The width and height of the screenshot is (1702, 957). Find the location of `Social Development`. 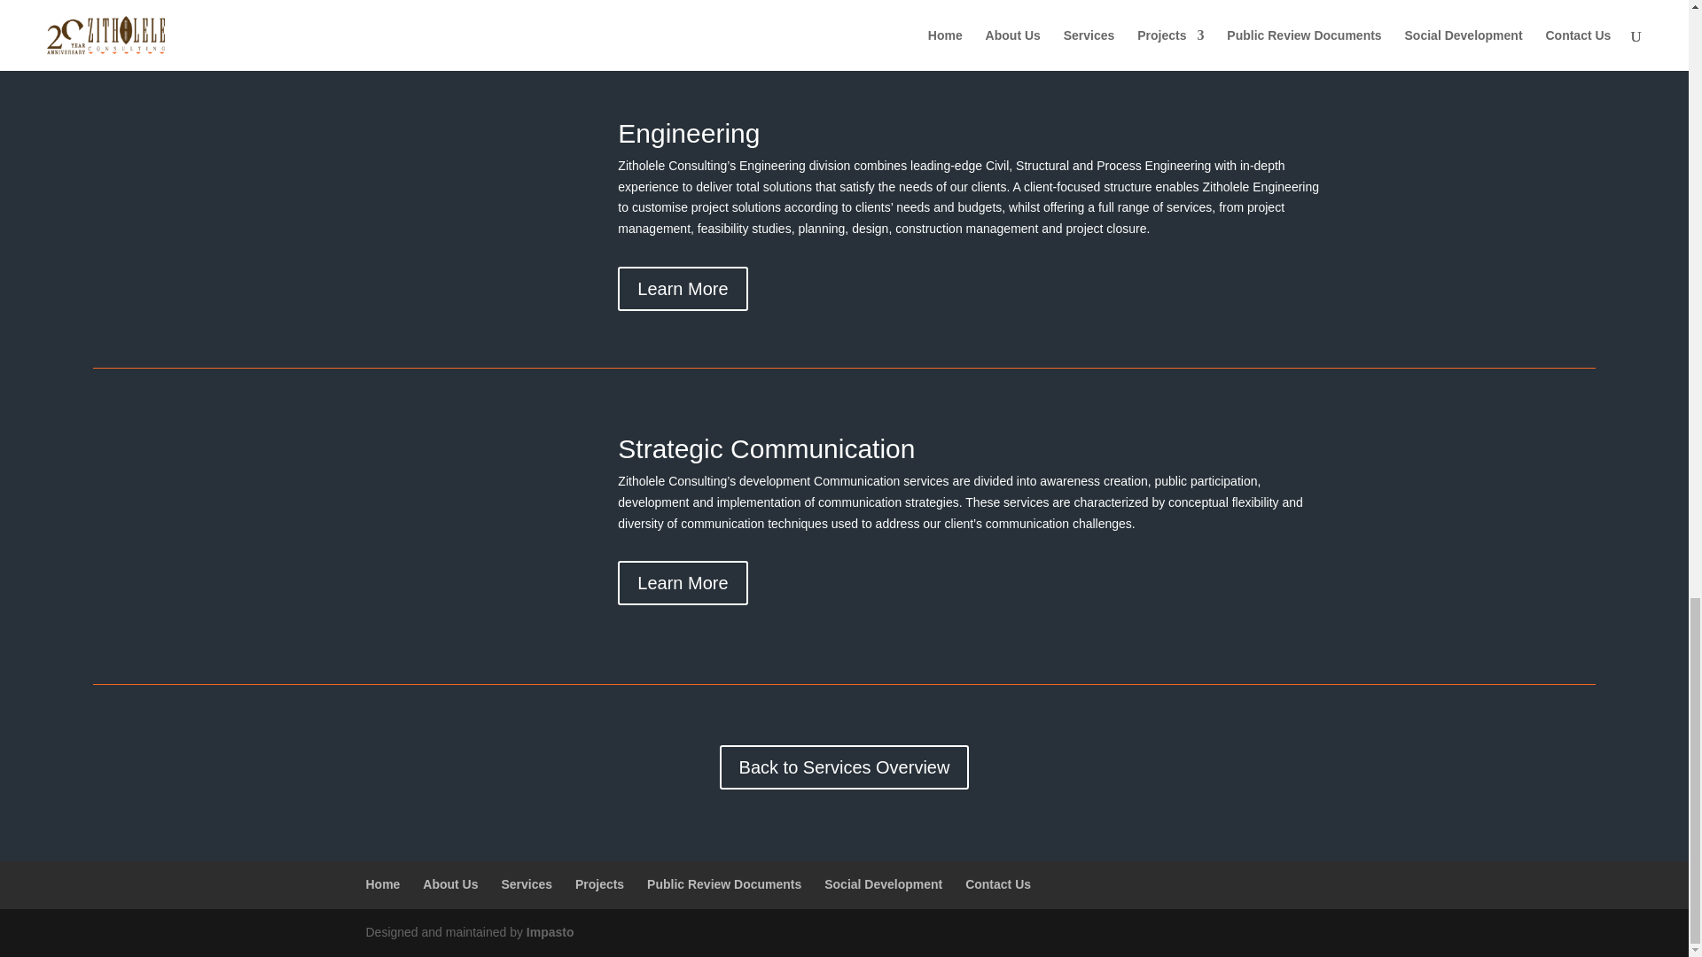

Social Development is located at coordinates (883, 884).